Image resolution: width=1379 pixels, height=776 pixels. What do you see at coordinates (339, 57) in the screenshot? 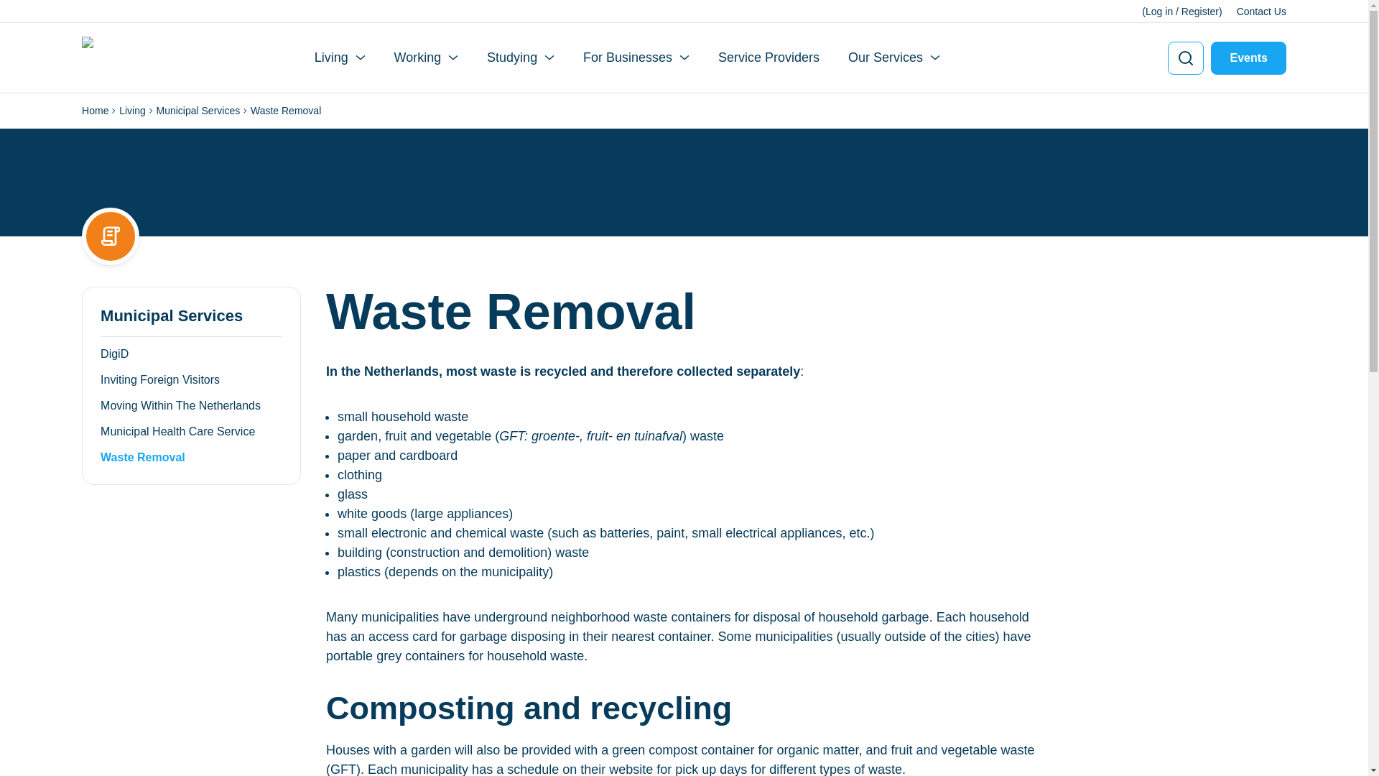
I see `Living` at bounding box center [339, 57].